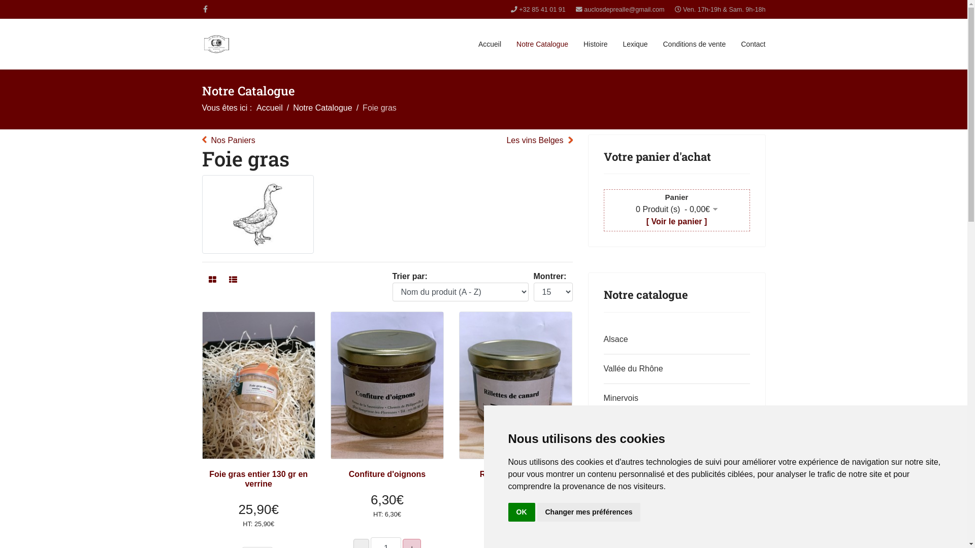 This screenshot has height=548, width=975. What do you see at coordinates (229, 141) in the screenshot?
I see `Nos Paniers` at bounding box center [229, 141].